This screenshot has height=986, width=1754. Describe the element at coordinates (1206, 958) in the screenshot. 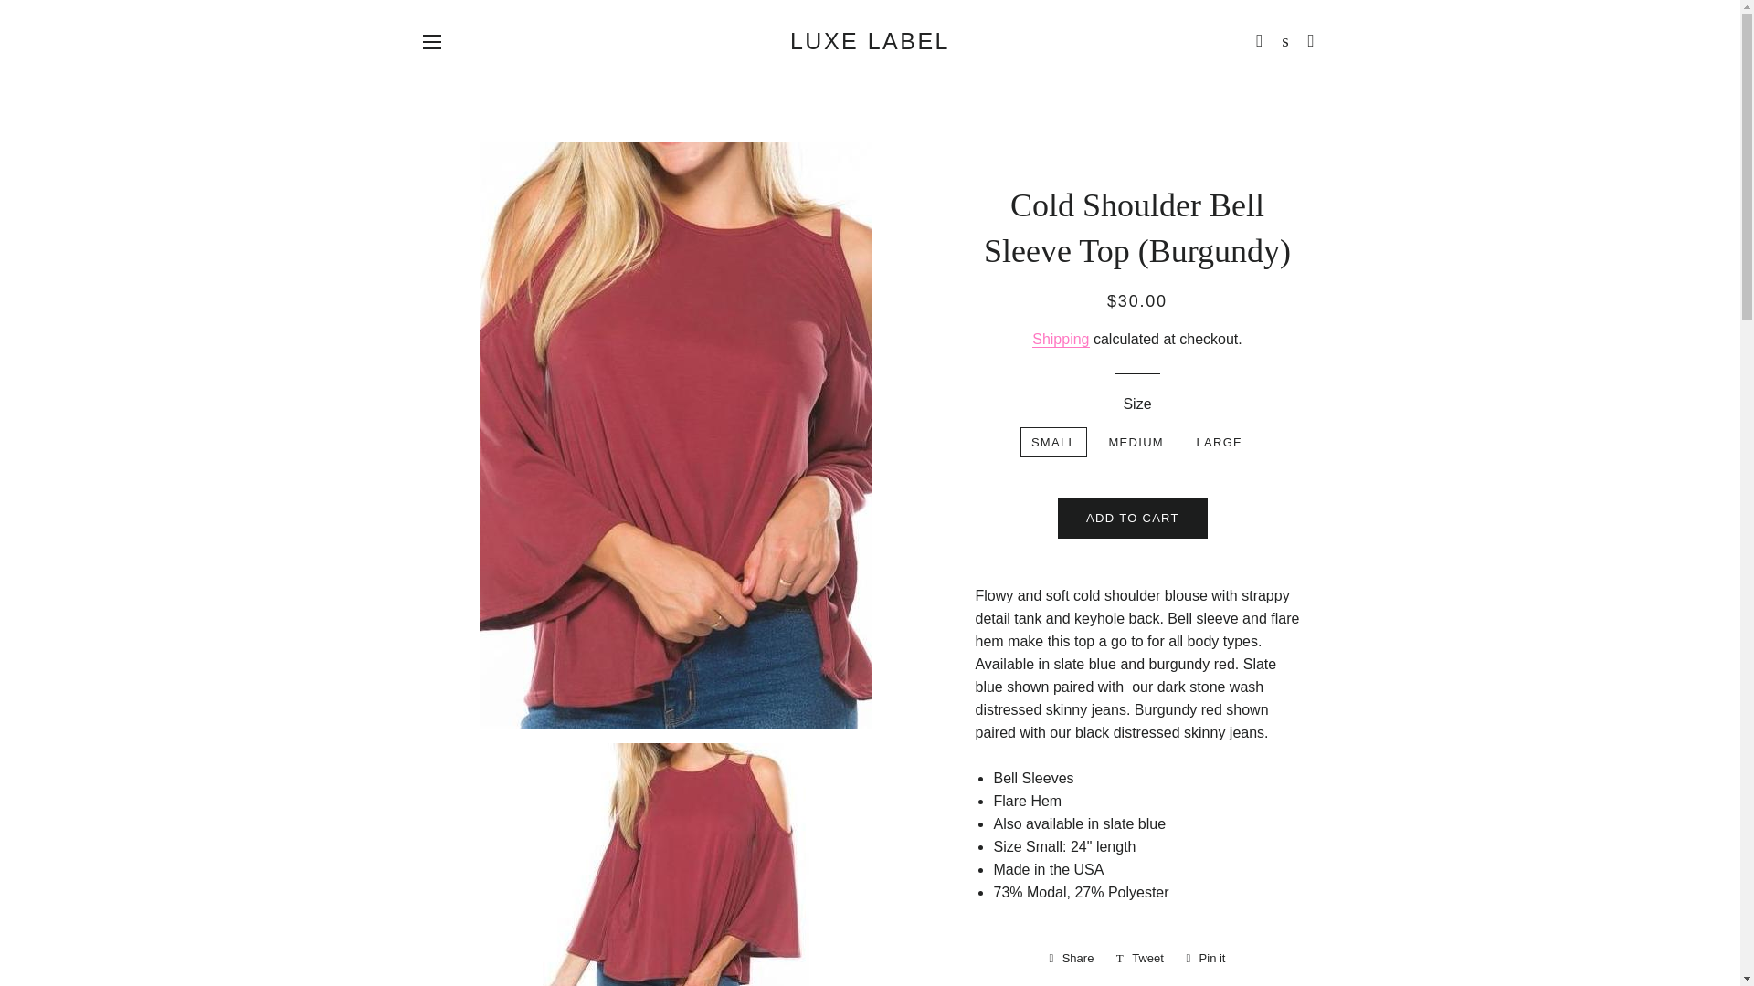

I see `Pin on Pinterest` at that location.